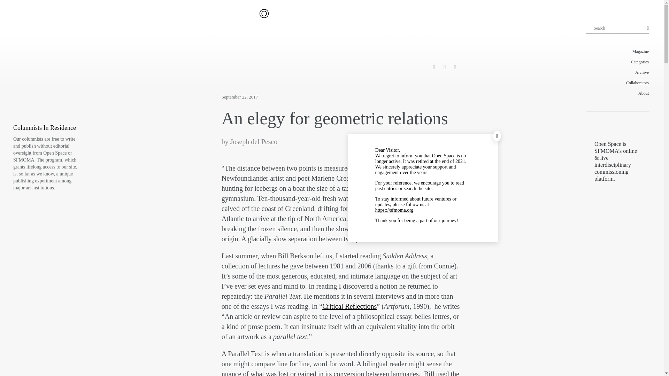 Image resolution: width=669 pixels, height=376 pixels. What do you see at coordinates (45, 128) in the screenshot?
I see `Columnists In Residence` at bounding box center [45, 128].